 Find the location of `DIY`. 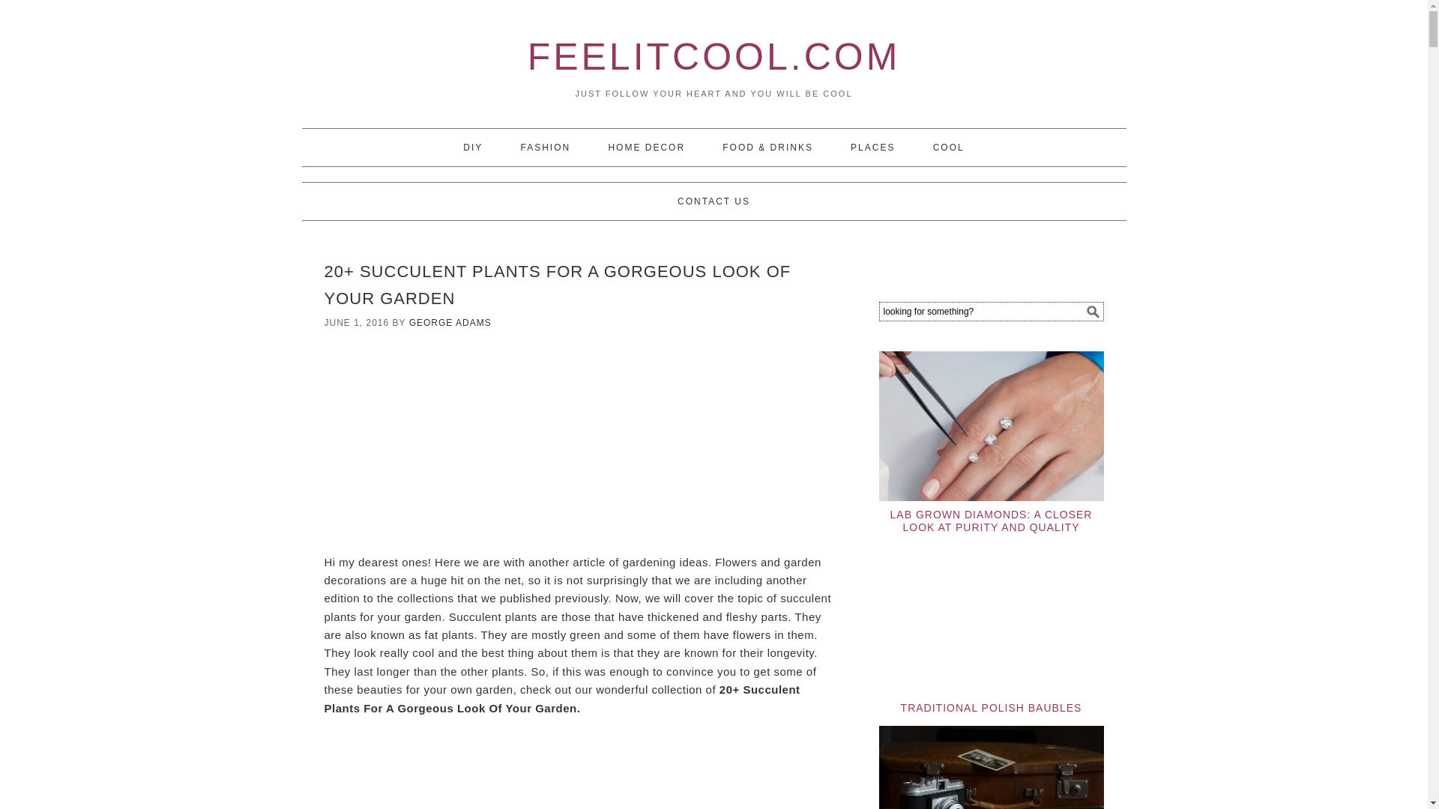

DIY is located at coordinates (472, 147).